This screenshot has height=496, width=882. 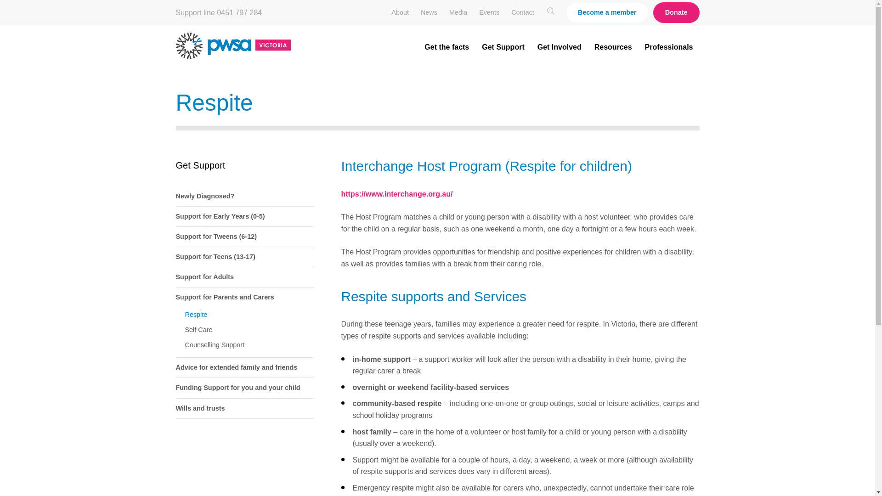 What do you see at coordinates (244, 298) in the screenshot?
I see `Support for Parents and Carers` at bounding box center [244, 298].